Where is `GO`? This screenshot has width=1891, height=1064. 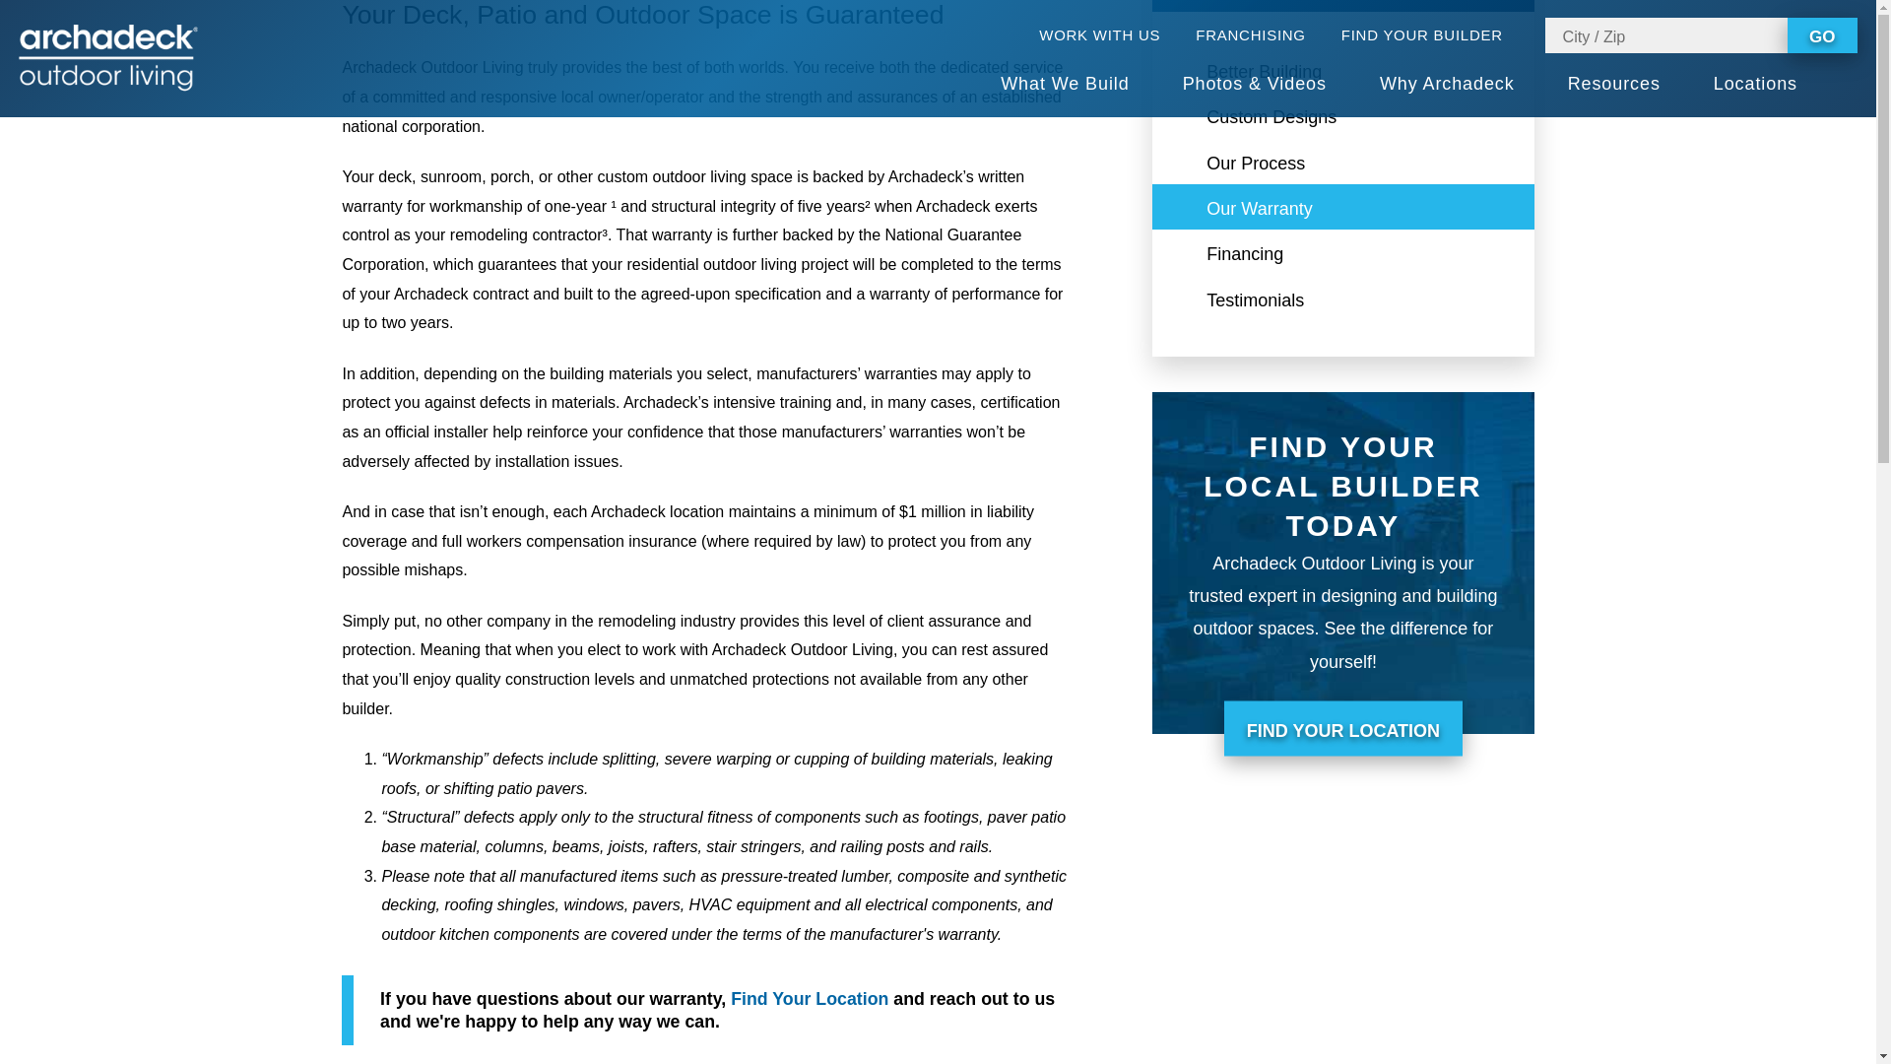 GO is located at coordinates (1822, 35).